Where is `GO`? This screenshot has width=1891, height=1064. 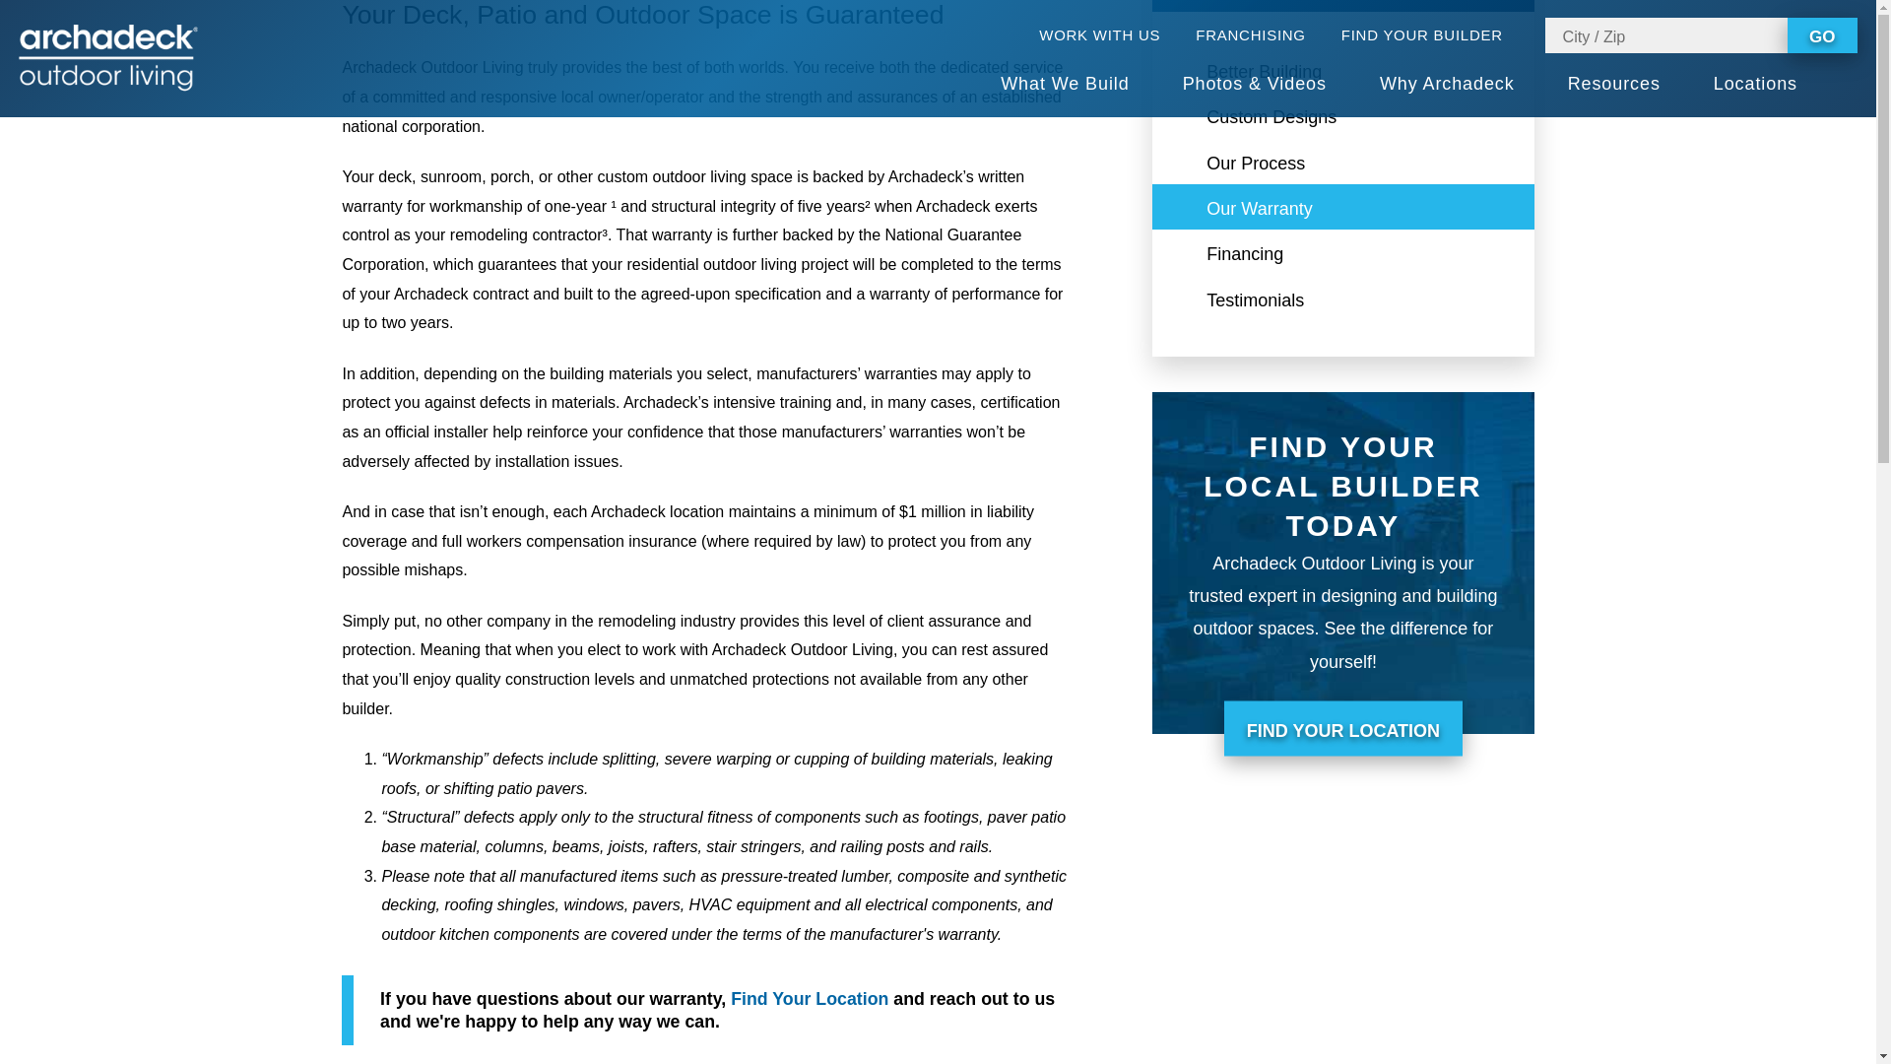 GO is located at coordinates (1822, 35).